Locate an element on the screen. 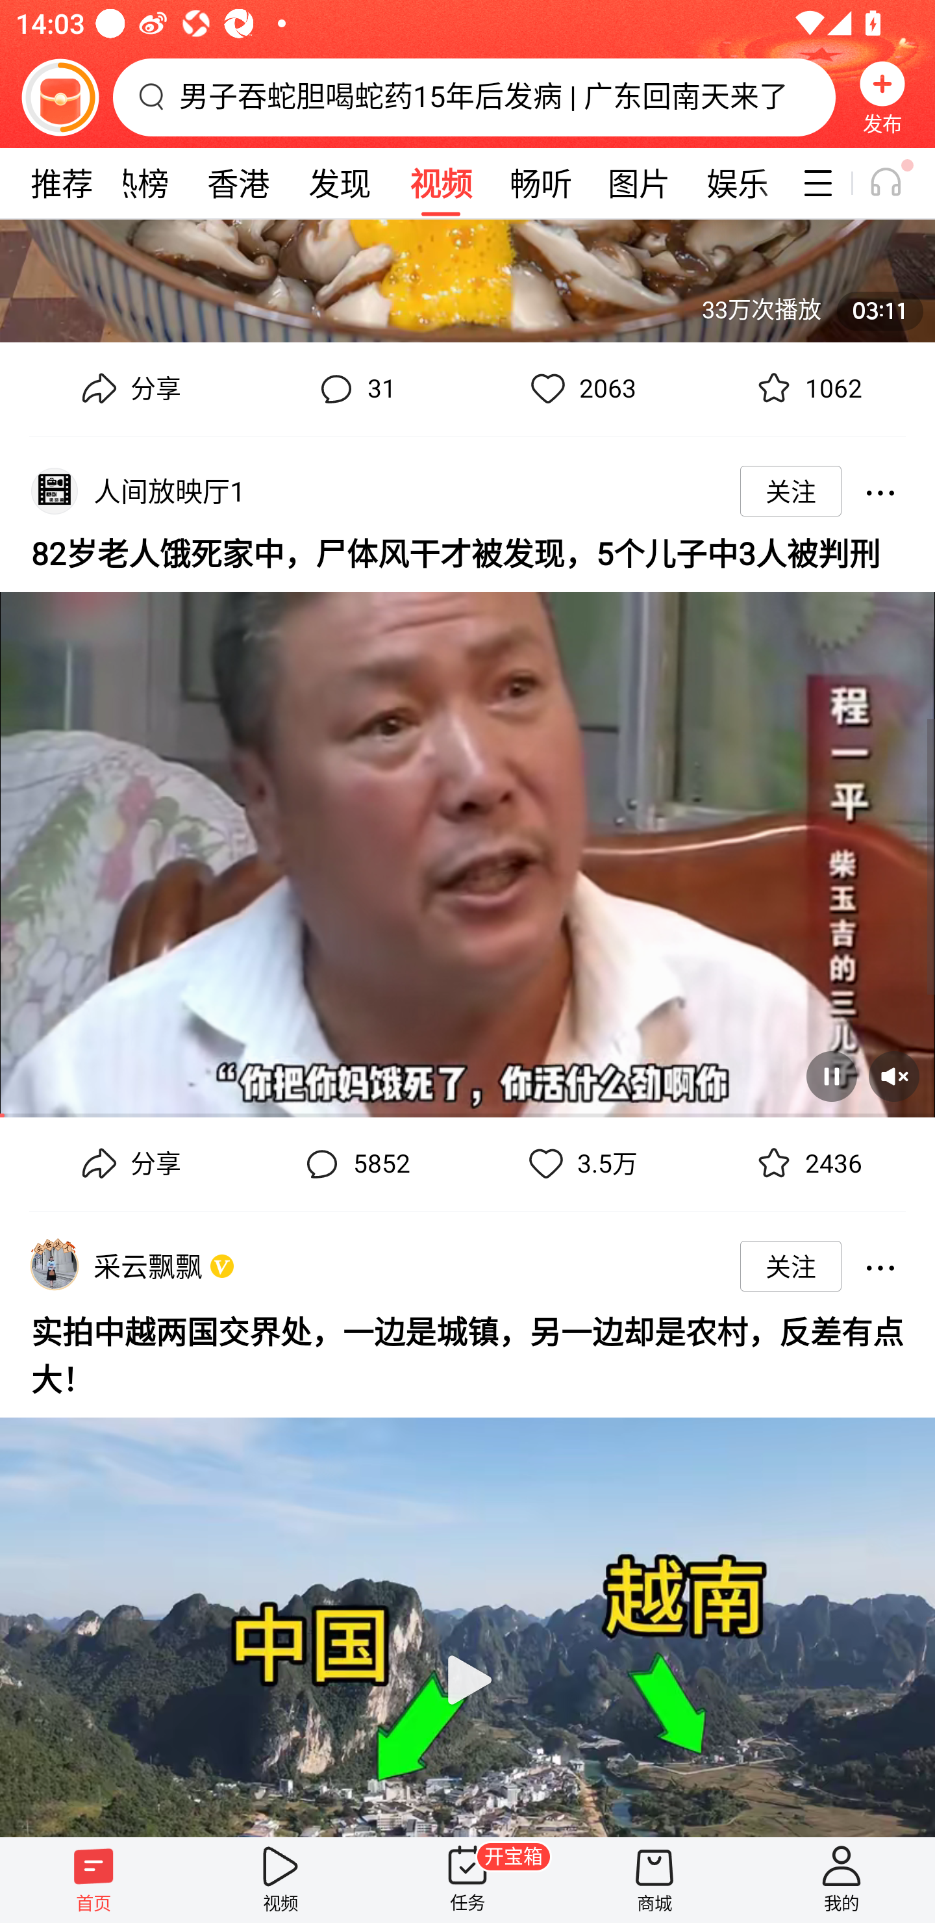 The width and height of the screenshot is (935, 1923). 人间放映厅1头像 is located at coordinates (54, 491).